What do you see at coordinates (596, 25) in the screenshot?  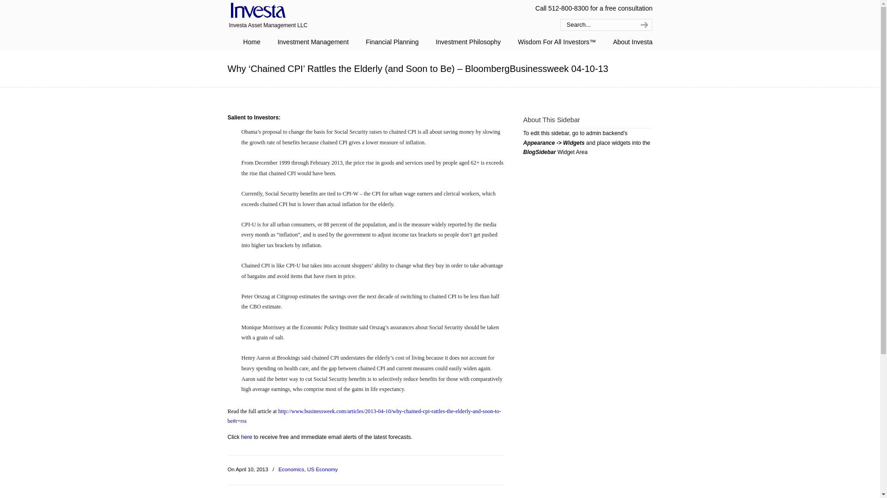 I see `Search...` at bounding box center [596, 25].